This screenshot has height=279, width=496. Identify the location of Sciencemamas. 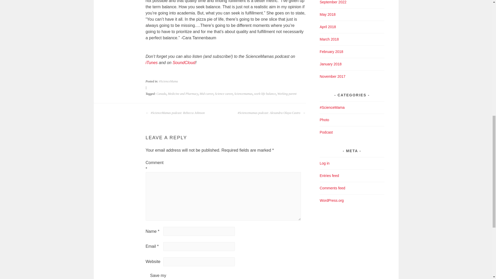
(243, 94).